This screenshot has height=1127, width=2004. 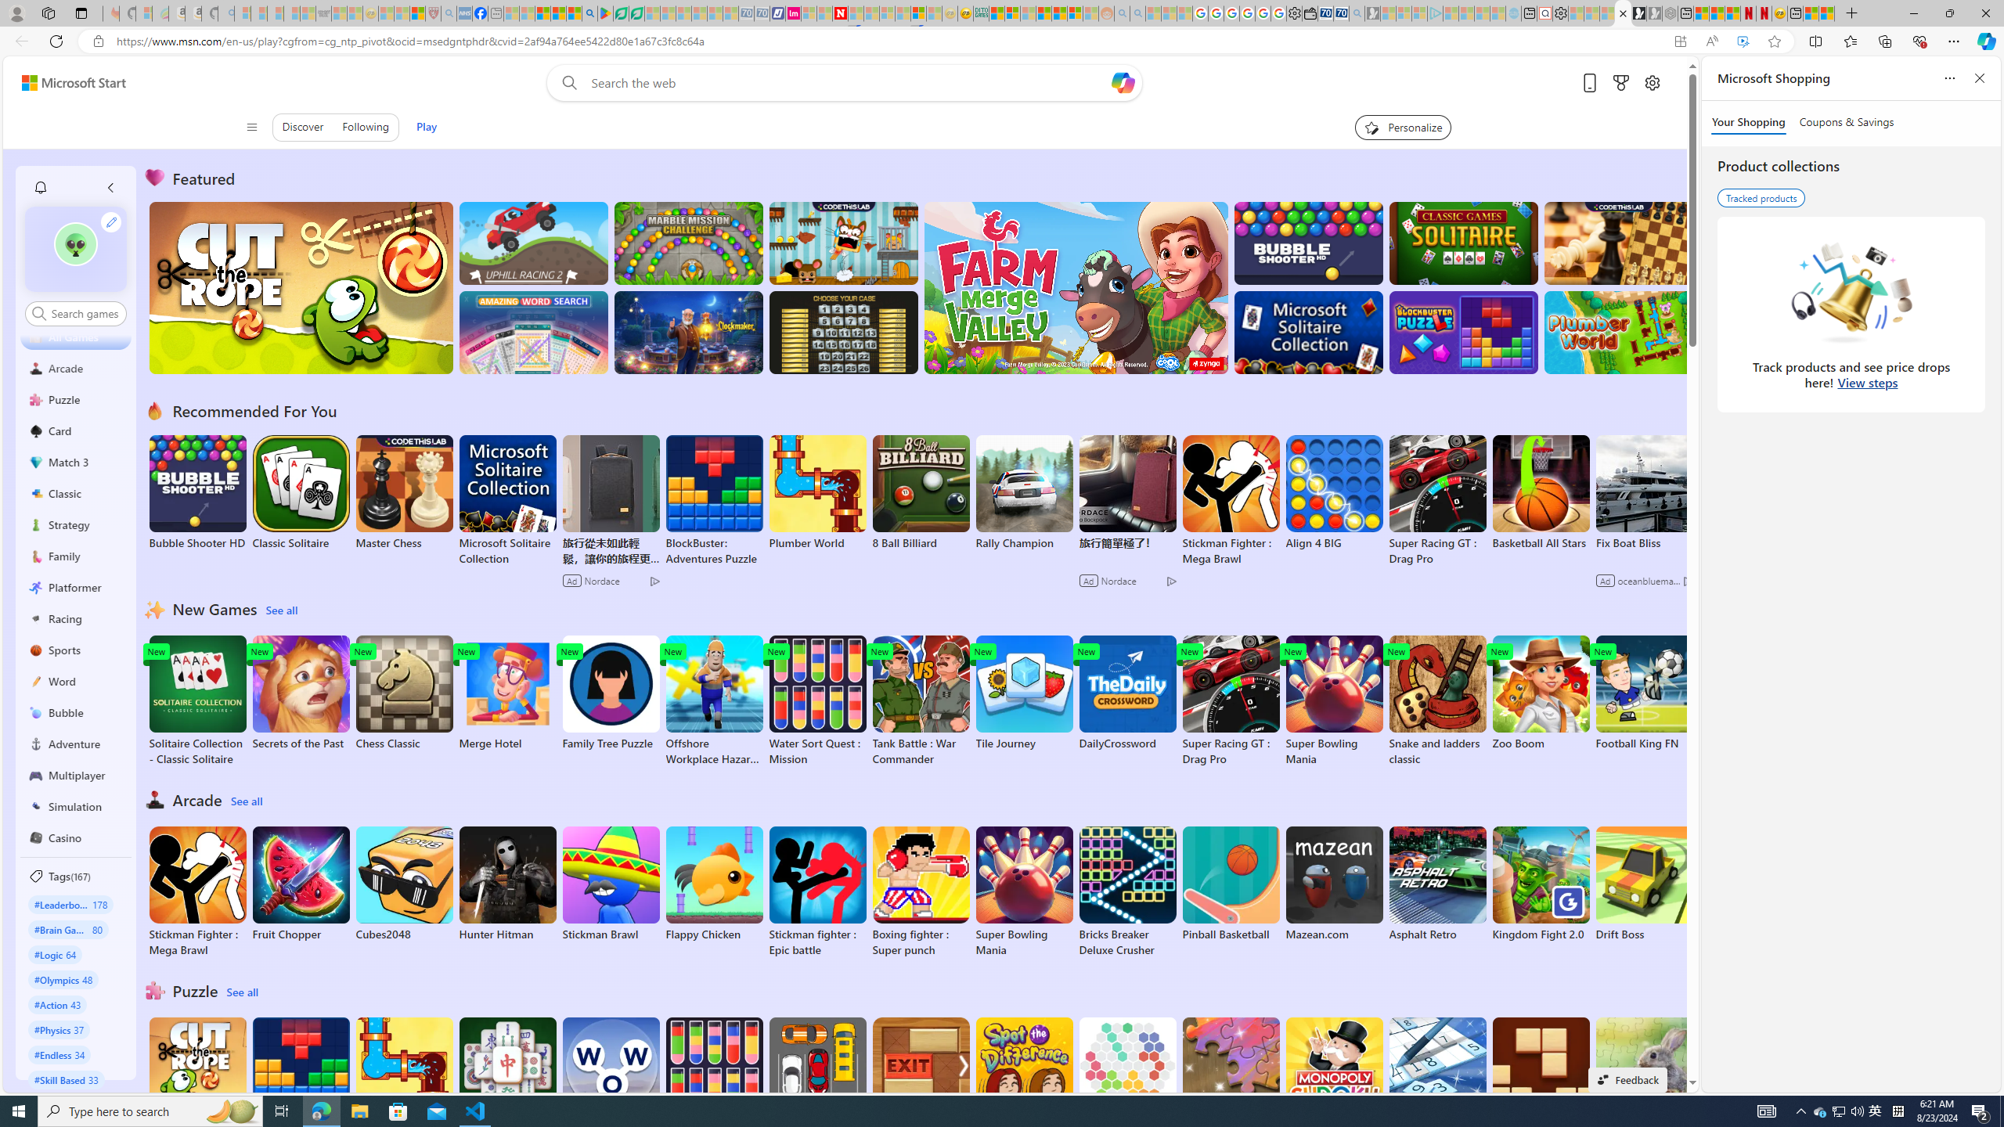 What do you see at coordinates (844, 243) in the screenshot?
I see `Squicky` at bounding box center [844, 243].